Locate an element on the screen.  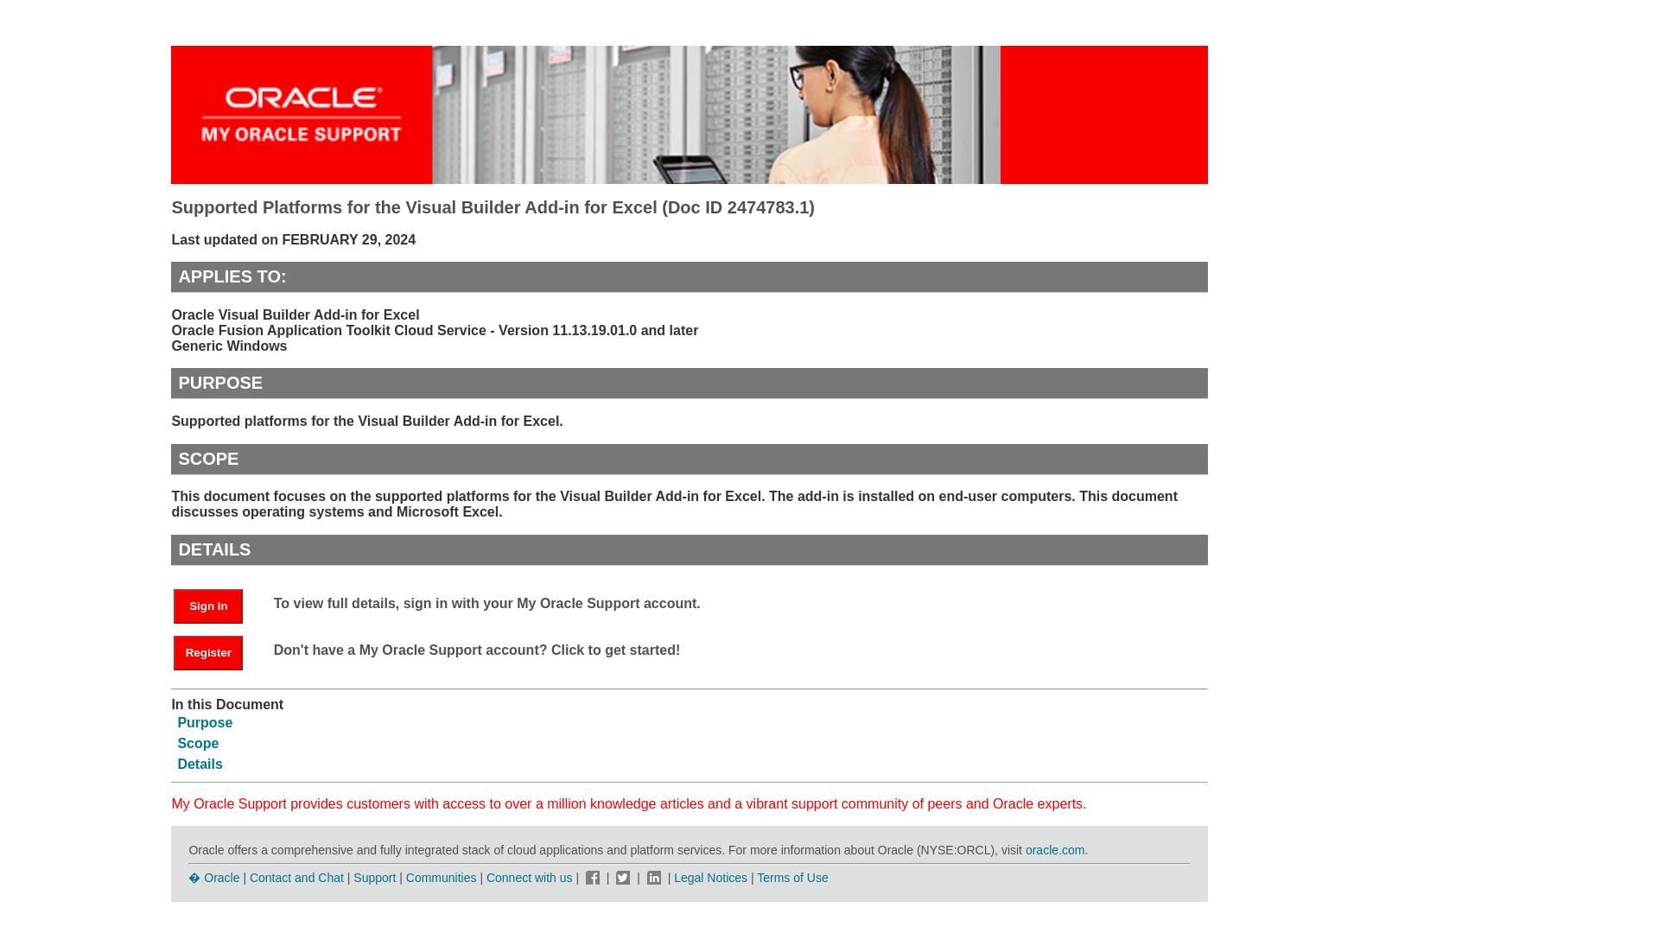
Communities is located at coordinates (442, 877).